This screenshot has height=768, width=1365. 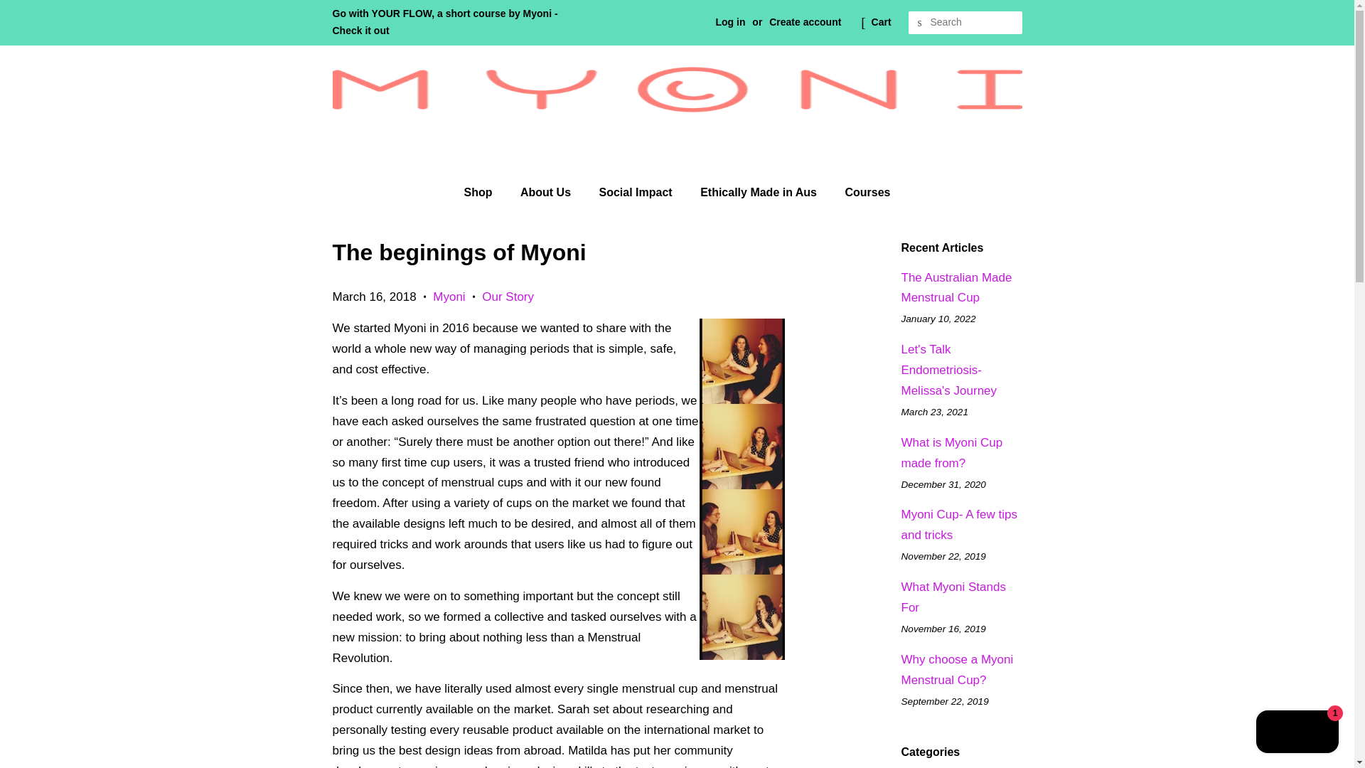 What do you see at coordinates (882, 23) in the screenshot?
I see `Cart` at bounding box center [882, 23].